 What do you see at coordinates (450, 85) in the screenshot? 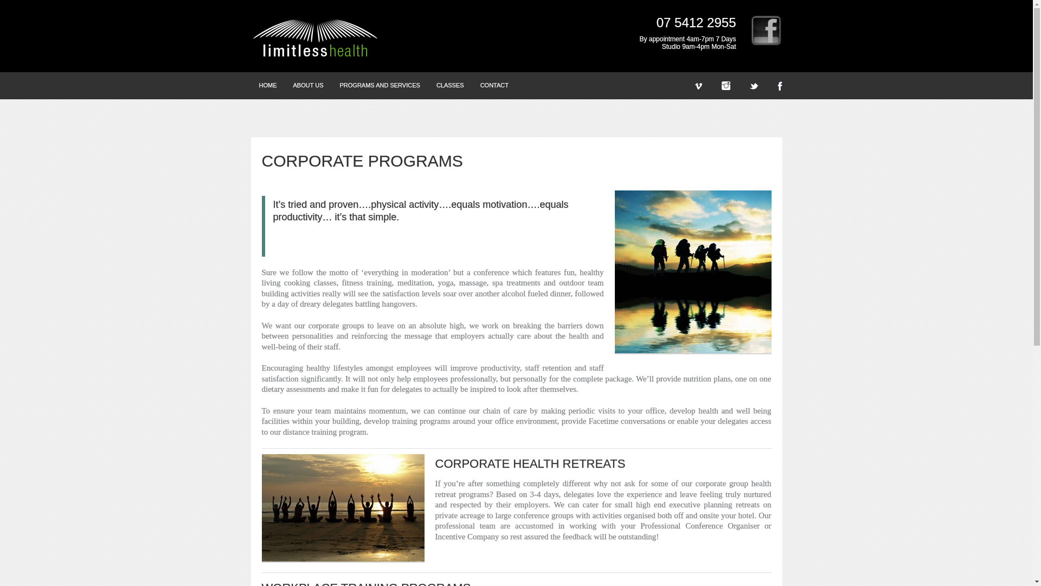
I see `CLASSES` at bounding box center [450, 85].